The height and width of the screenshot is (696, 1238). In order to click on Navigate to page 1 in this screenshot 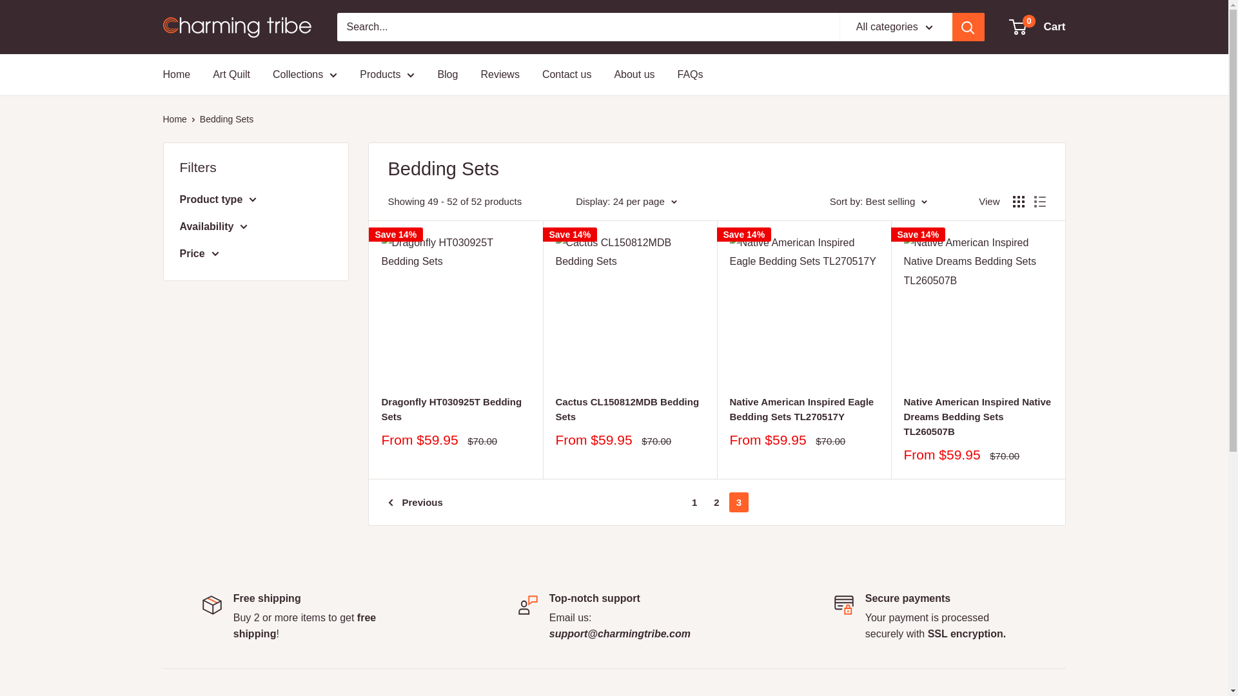, I will do `click(694, 501)`.